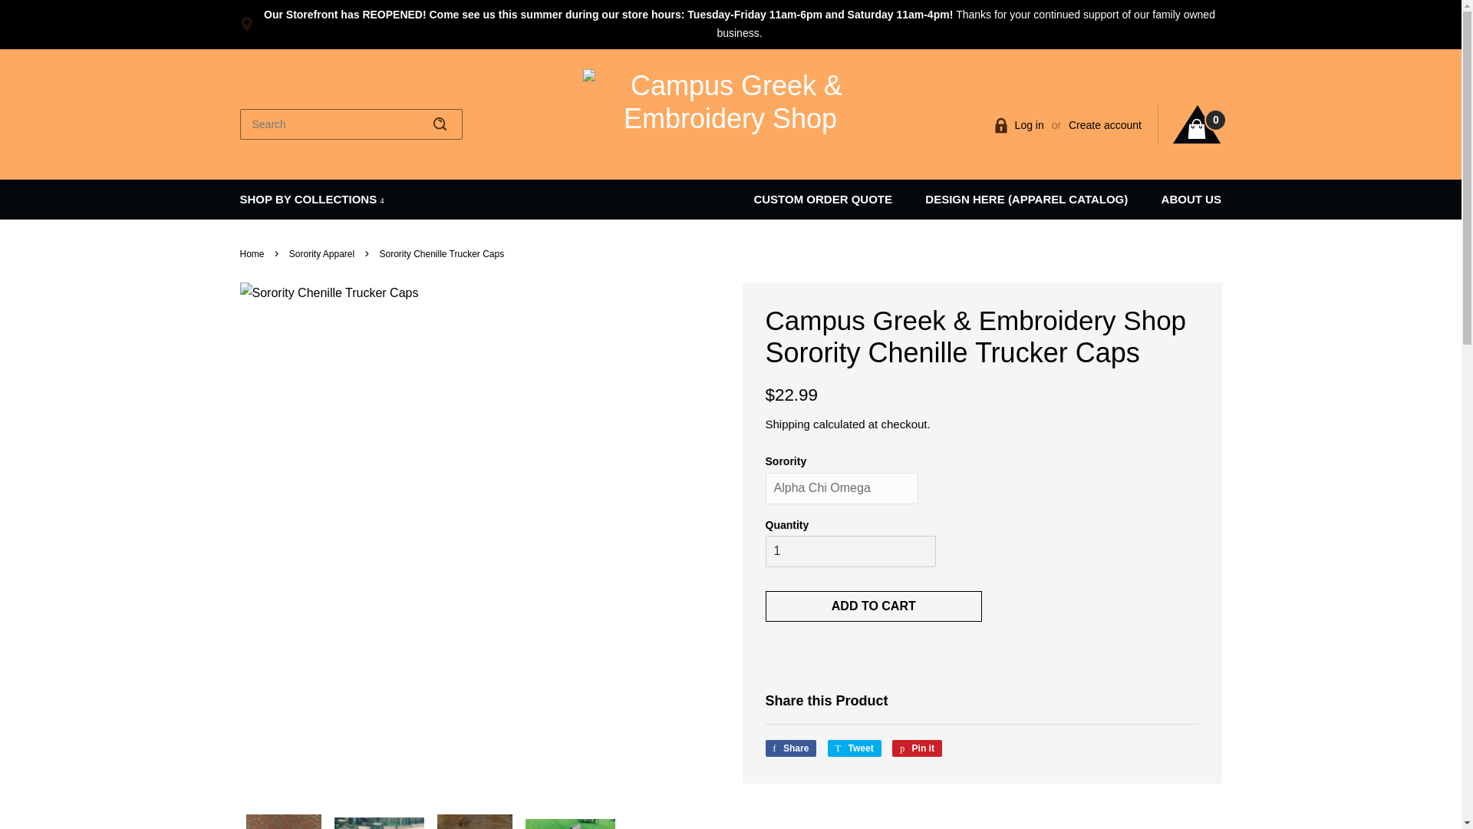 This screenshot has width=1473, height=829. Describe the element at coordinates (850, 551) in the screenshot. I see `1` at that location.